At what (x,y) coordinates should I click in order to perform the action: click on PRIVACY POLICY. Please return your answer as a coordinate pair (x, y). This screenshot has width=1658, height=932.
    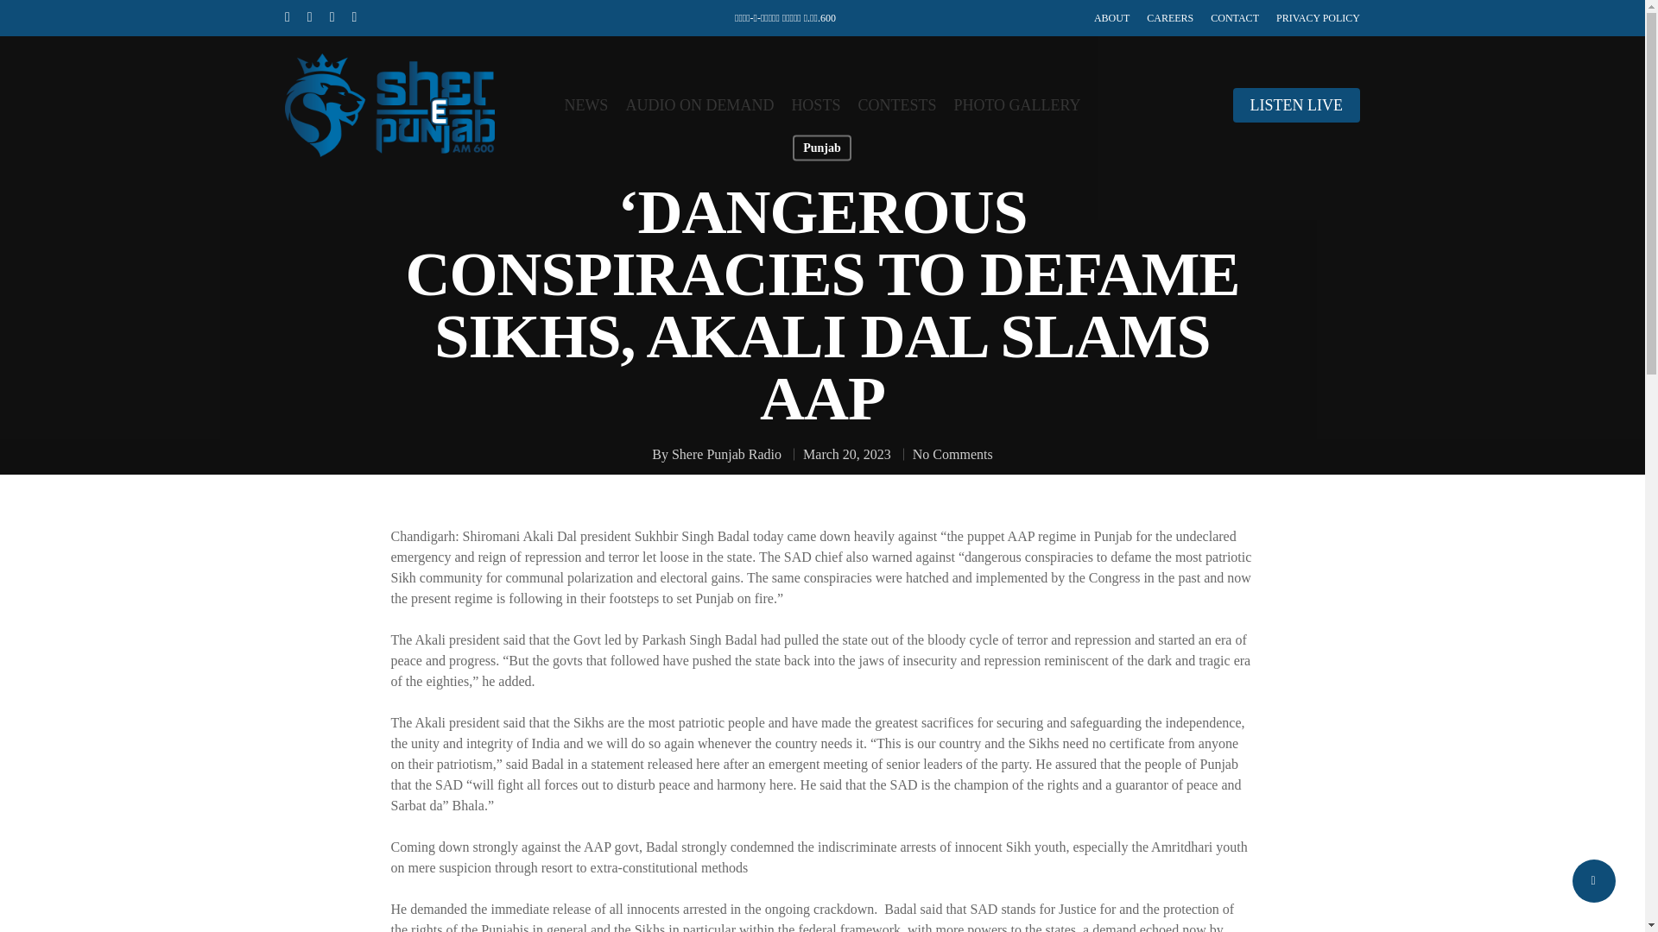
    Looking at the image, I should click on (1318, 17).